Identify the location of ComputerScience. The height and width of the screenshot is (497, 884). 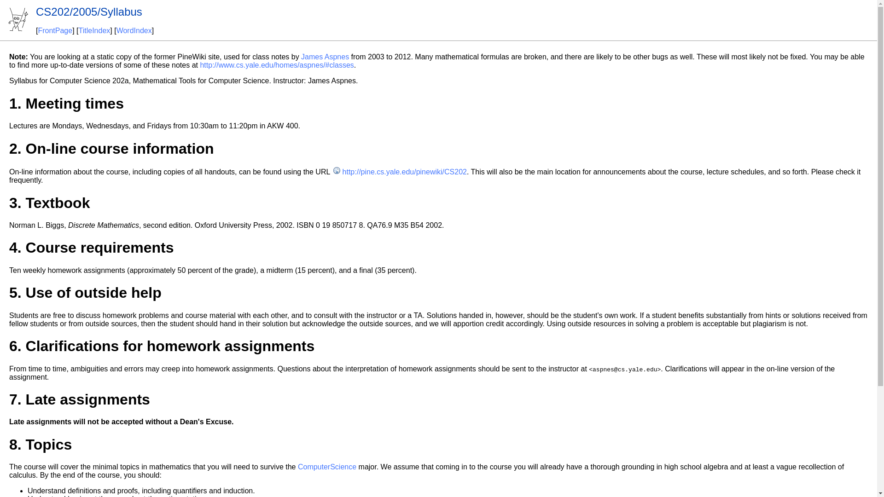
(327, 467).